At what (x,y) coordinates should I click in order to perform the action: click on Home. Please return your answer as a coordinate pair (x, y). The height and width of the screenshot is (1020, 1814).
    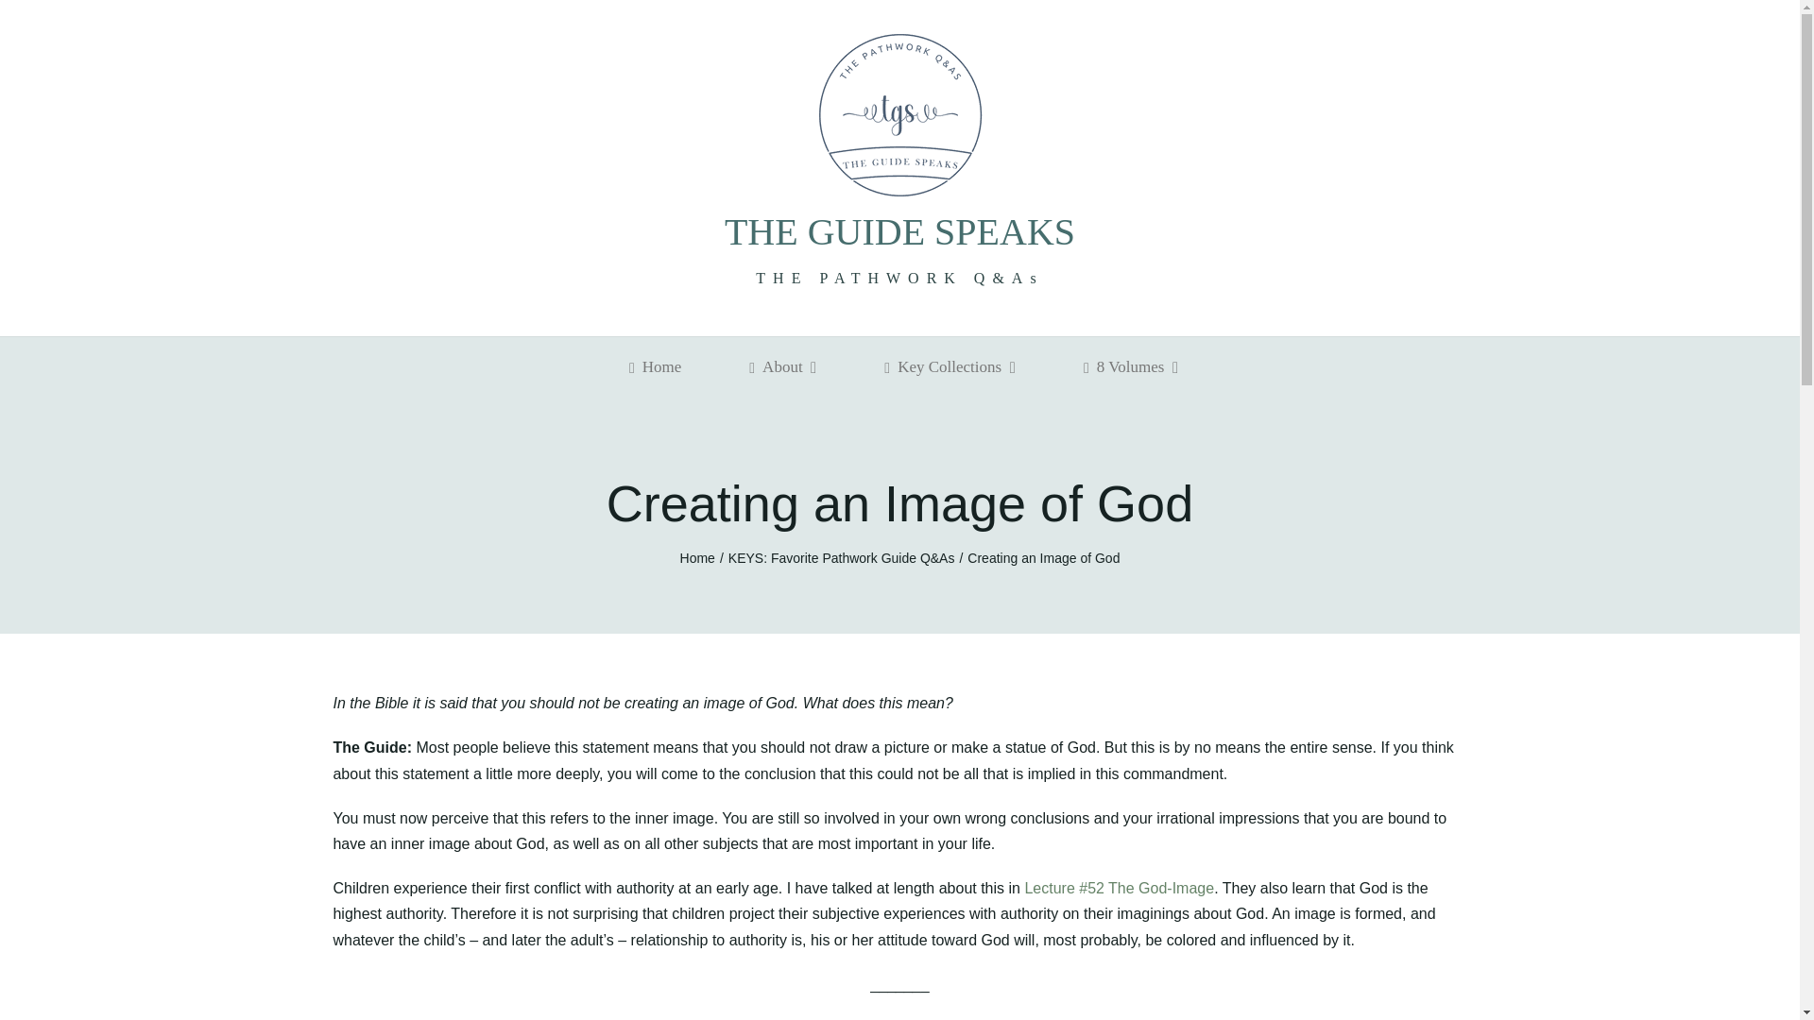
    Looking at the image, I should click on (652, 367).